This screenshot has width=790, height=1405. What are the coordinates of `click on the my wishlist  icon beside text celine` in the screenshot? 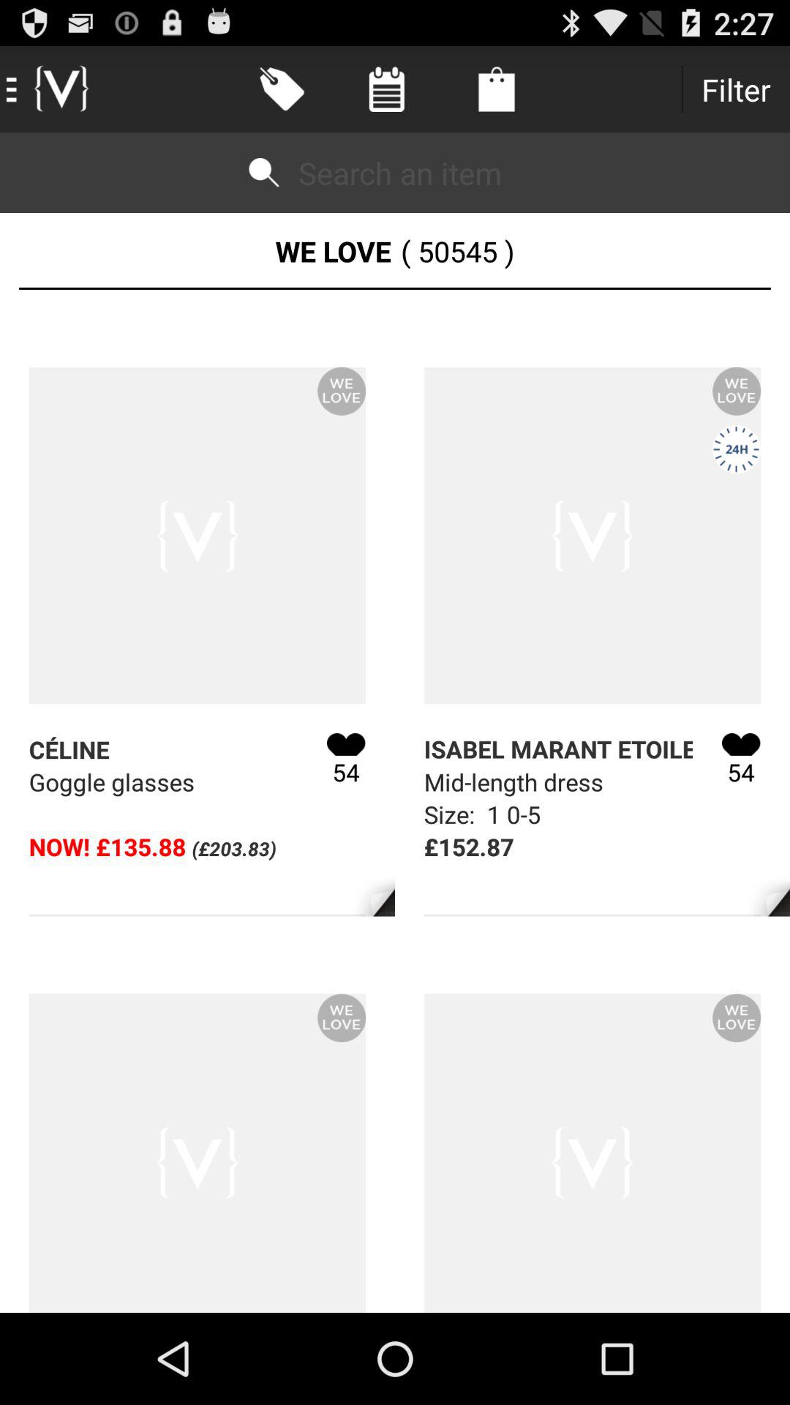 It's located at (347, 744).